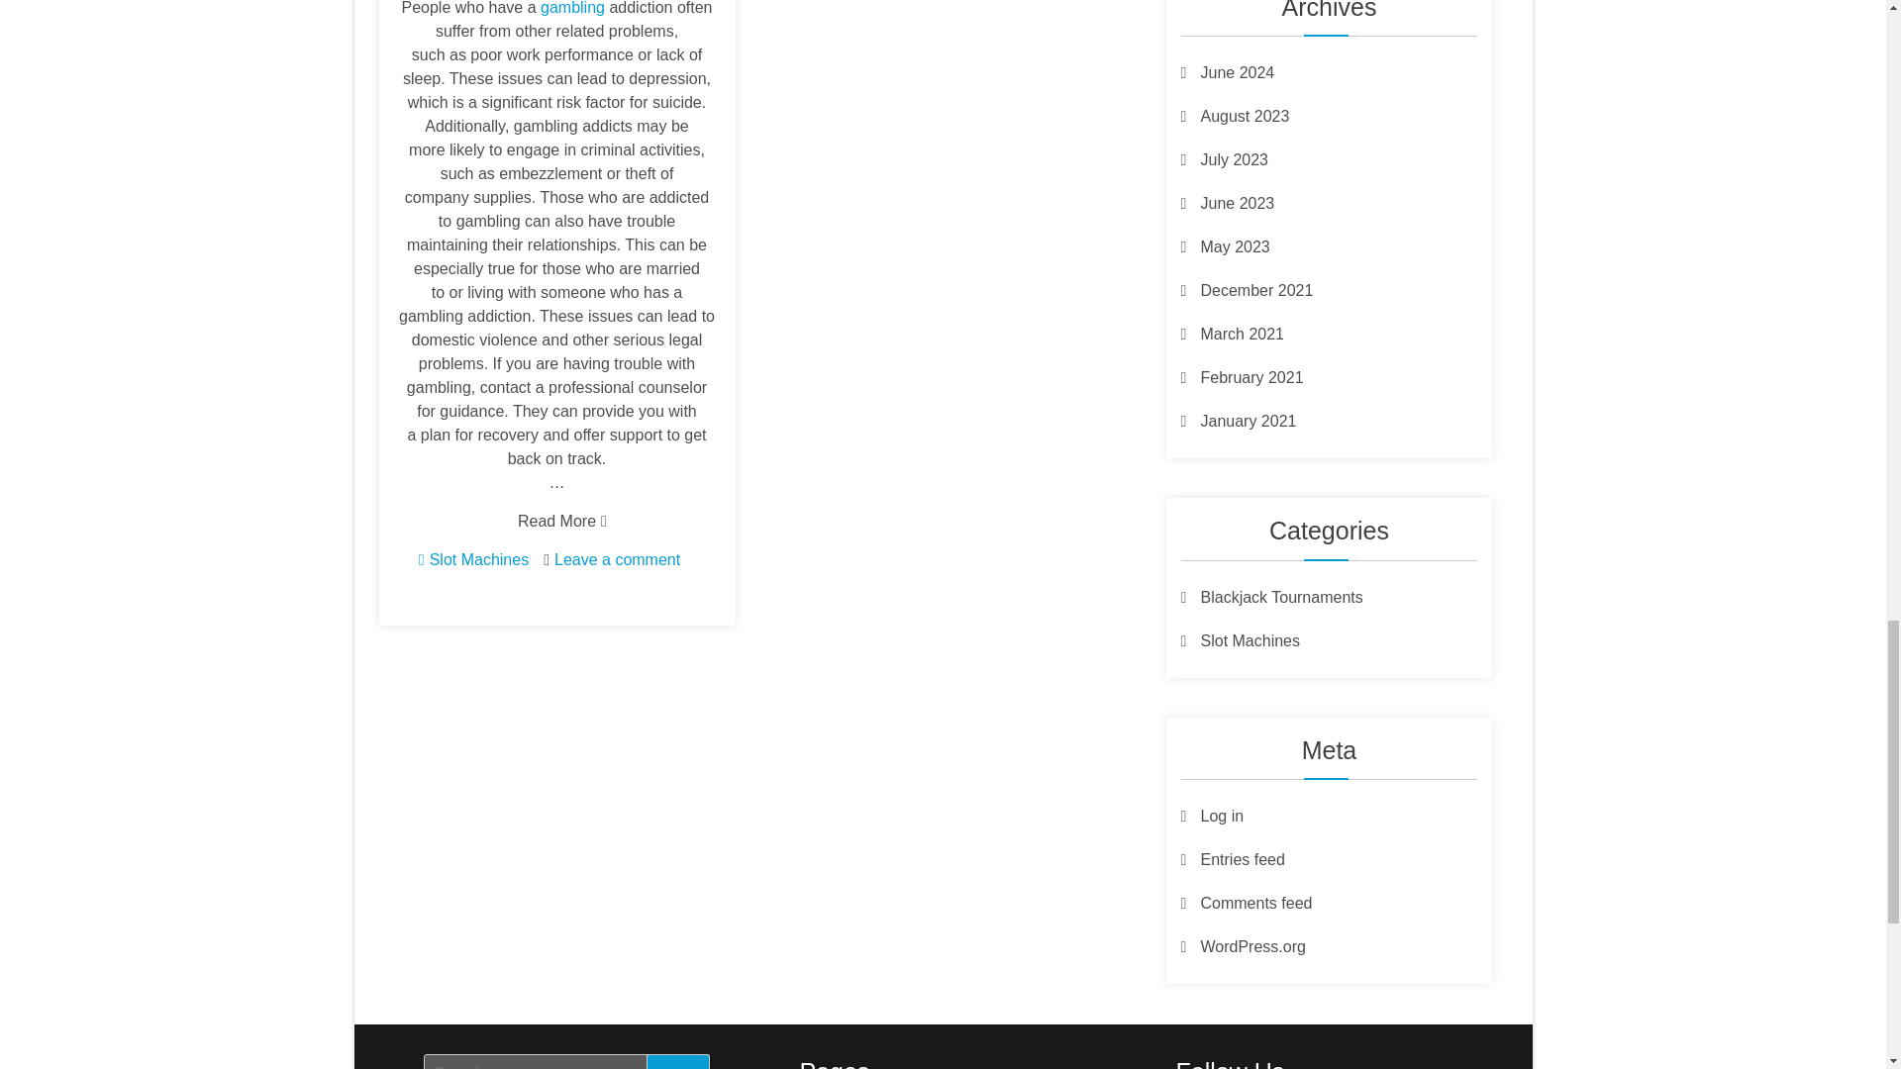 This screenshot has height=1069, width=1901. I want to click on Slot Machines, so click(479, 559).